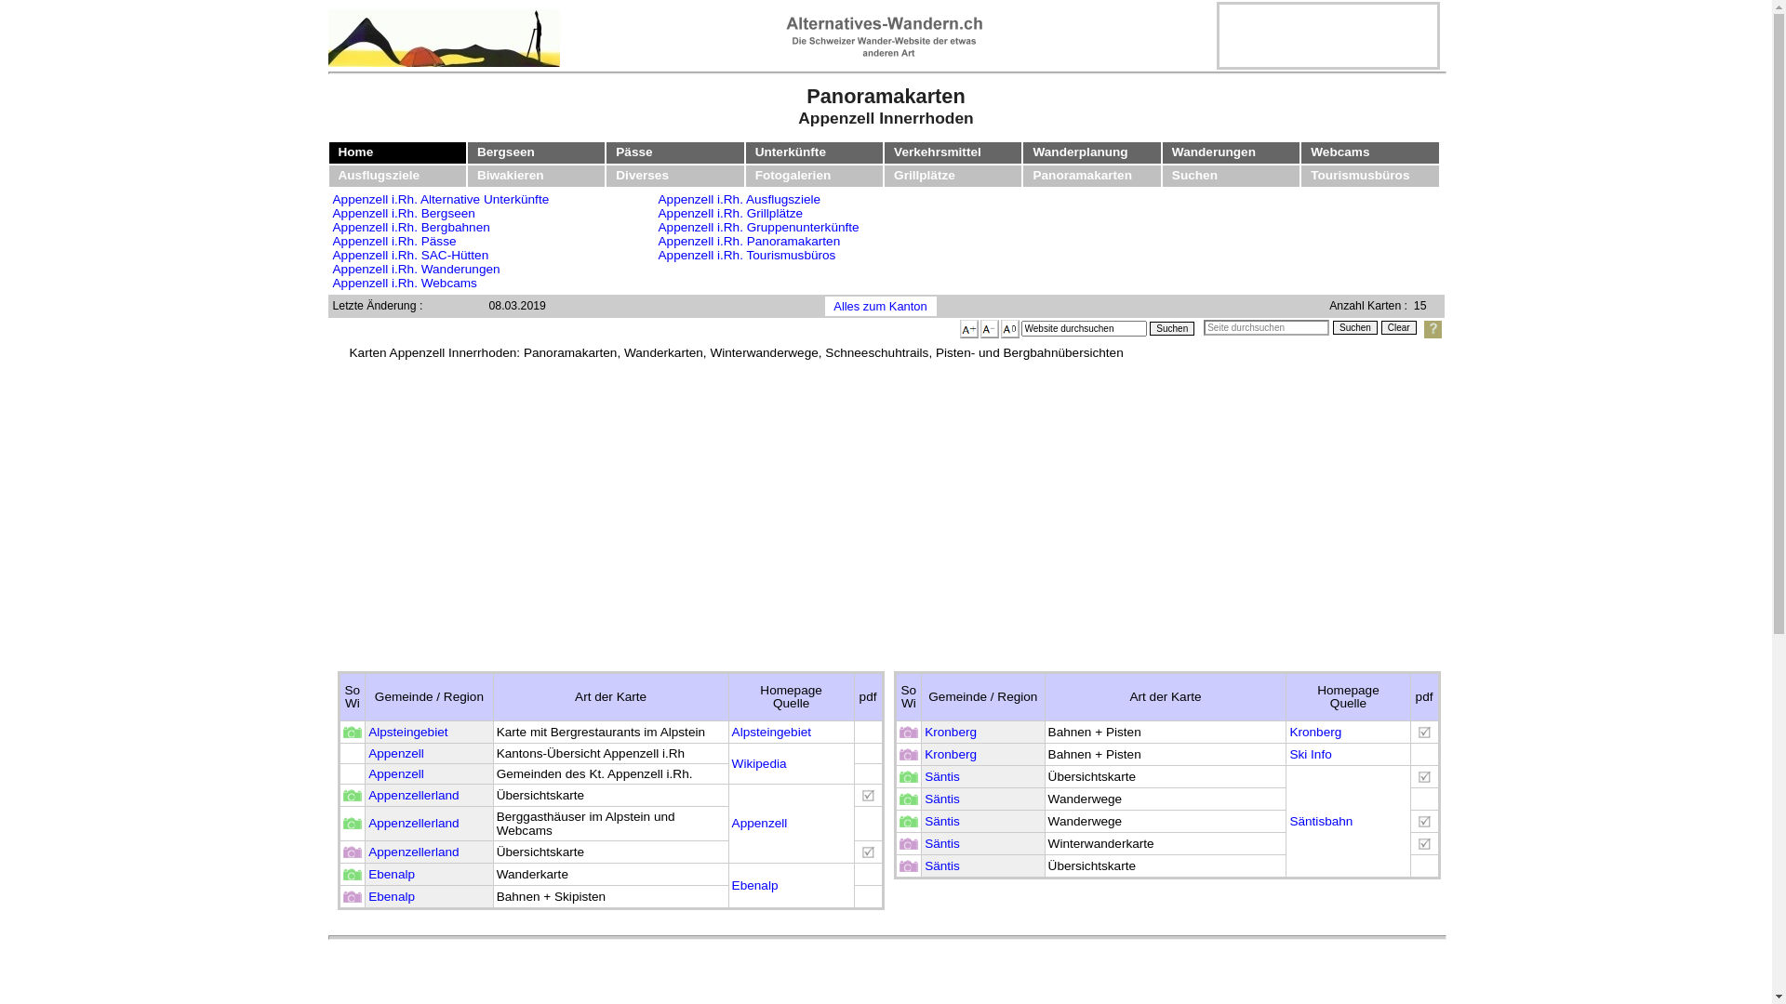 This screenshot has height=1004, width=1786. What do you see at coordinates (413, 796) in the screenshot?
I see `Appenzellerland` at bounding box center [413, 796].